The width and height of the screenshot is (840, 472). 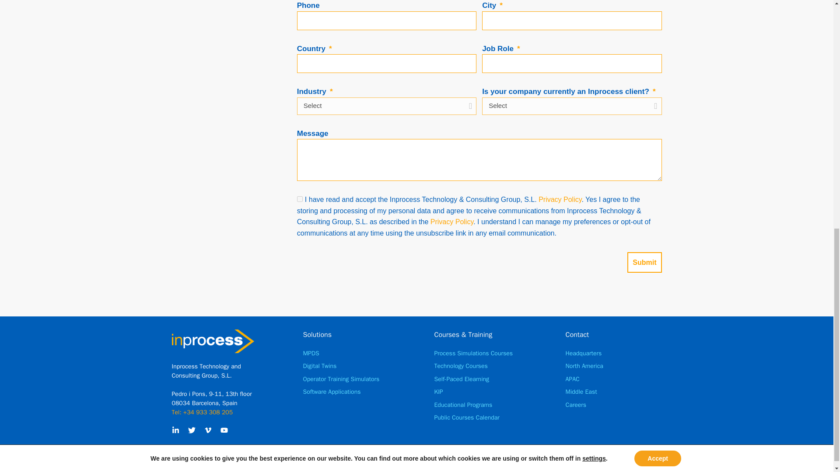 I want to click on Scroll back to top, so click(x=812, y=435).